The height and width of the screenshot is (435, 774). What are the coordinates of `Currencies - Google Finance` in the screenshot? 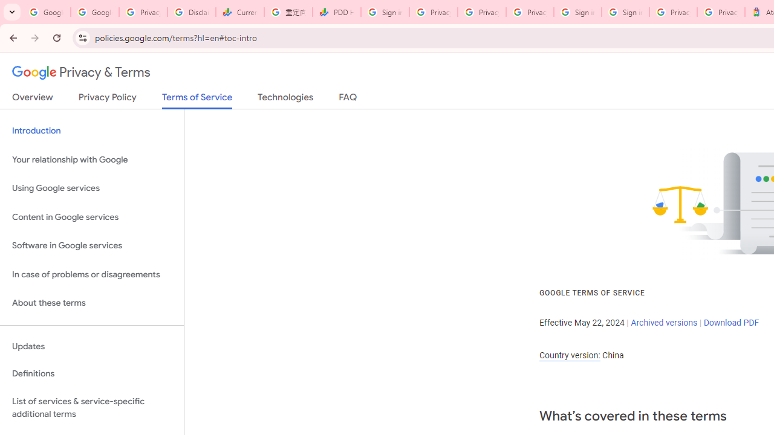 It's located at (239, 12).